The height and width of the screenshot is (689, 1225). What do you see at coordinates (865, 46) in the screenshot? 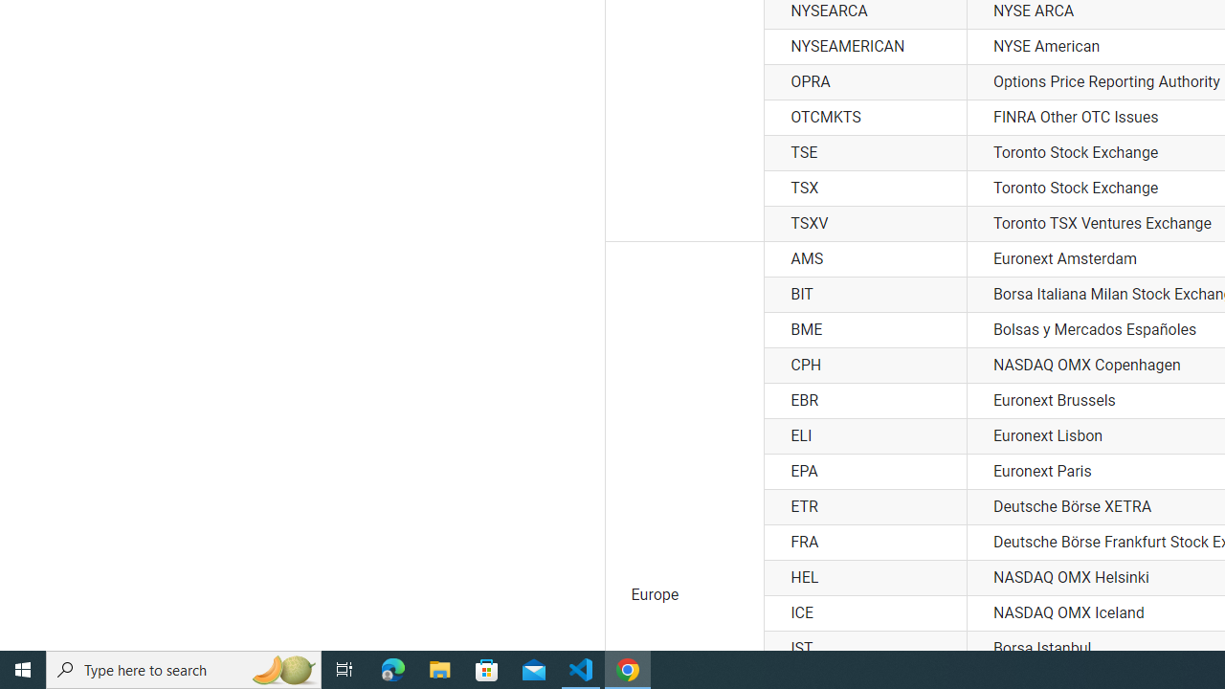
I see `NYSEAMERICAN` at bounding box center [865, 46].